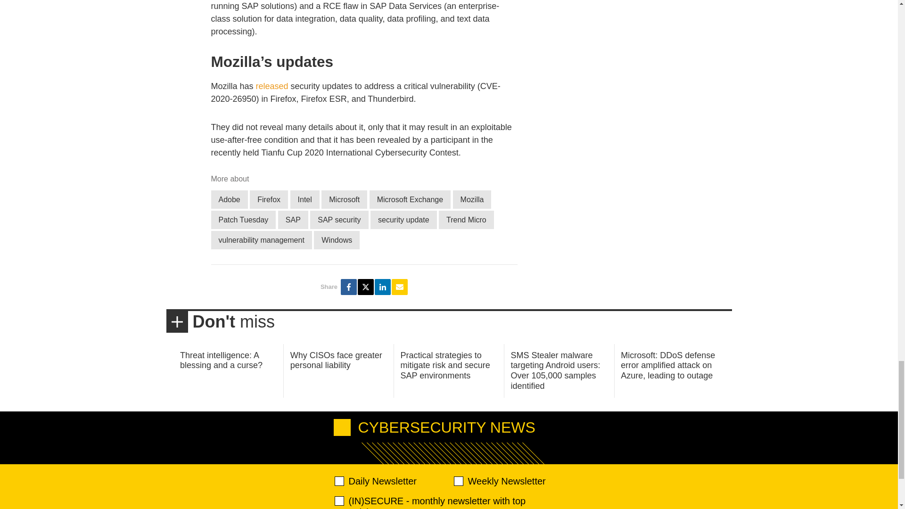 Image resolution: width=905 pixels, height=509 pixels. I want to click on Microsoft Exchange, so click(410, 199).